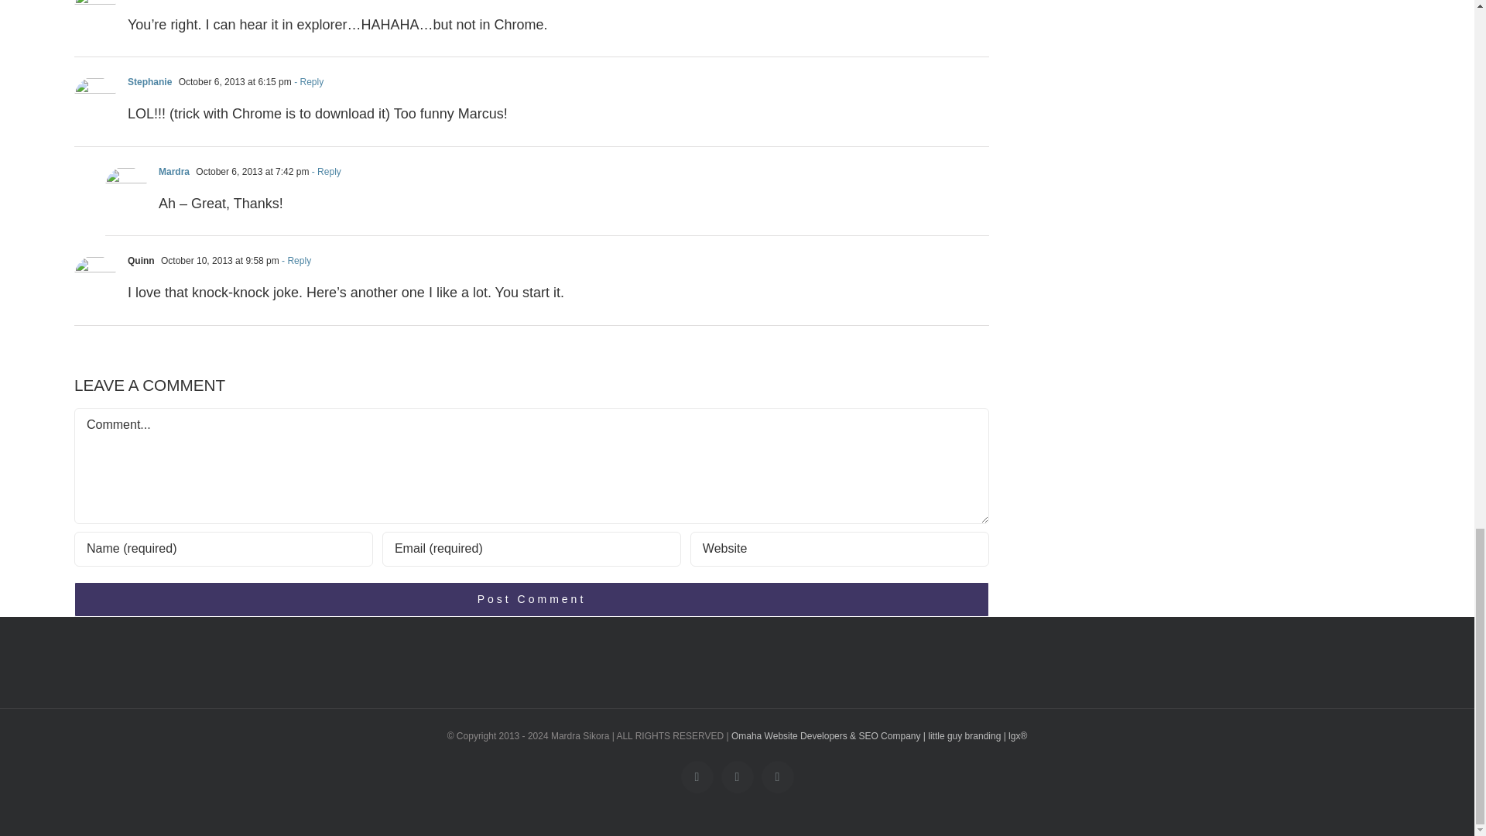 The height and width of the screenshot is (836, 1486). What do you see at coordinates (532, 599) in the screenshot?
I see `Post Comment` at bounding box center [532, 599].